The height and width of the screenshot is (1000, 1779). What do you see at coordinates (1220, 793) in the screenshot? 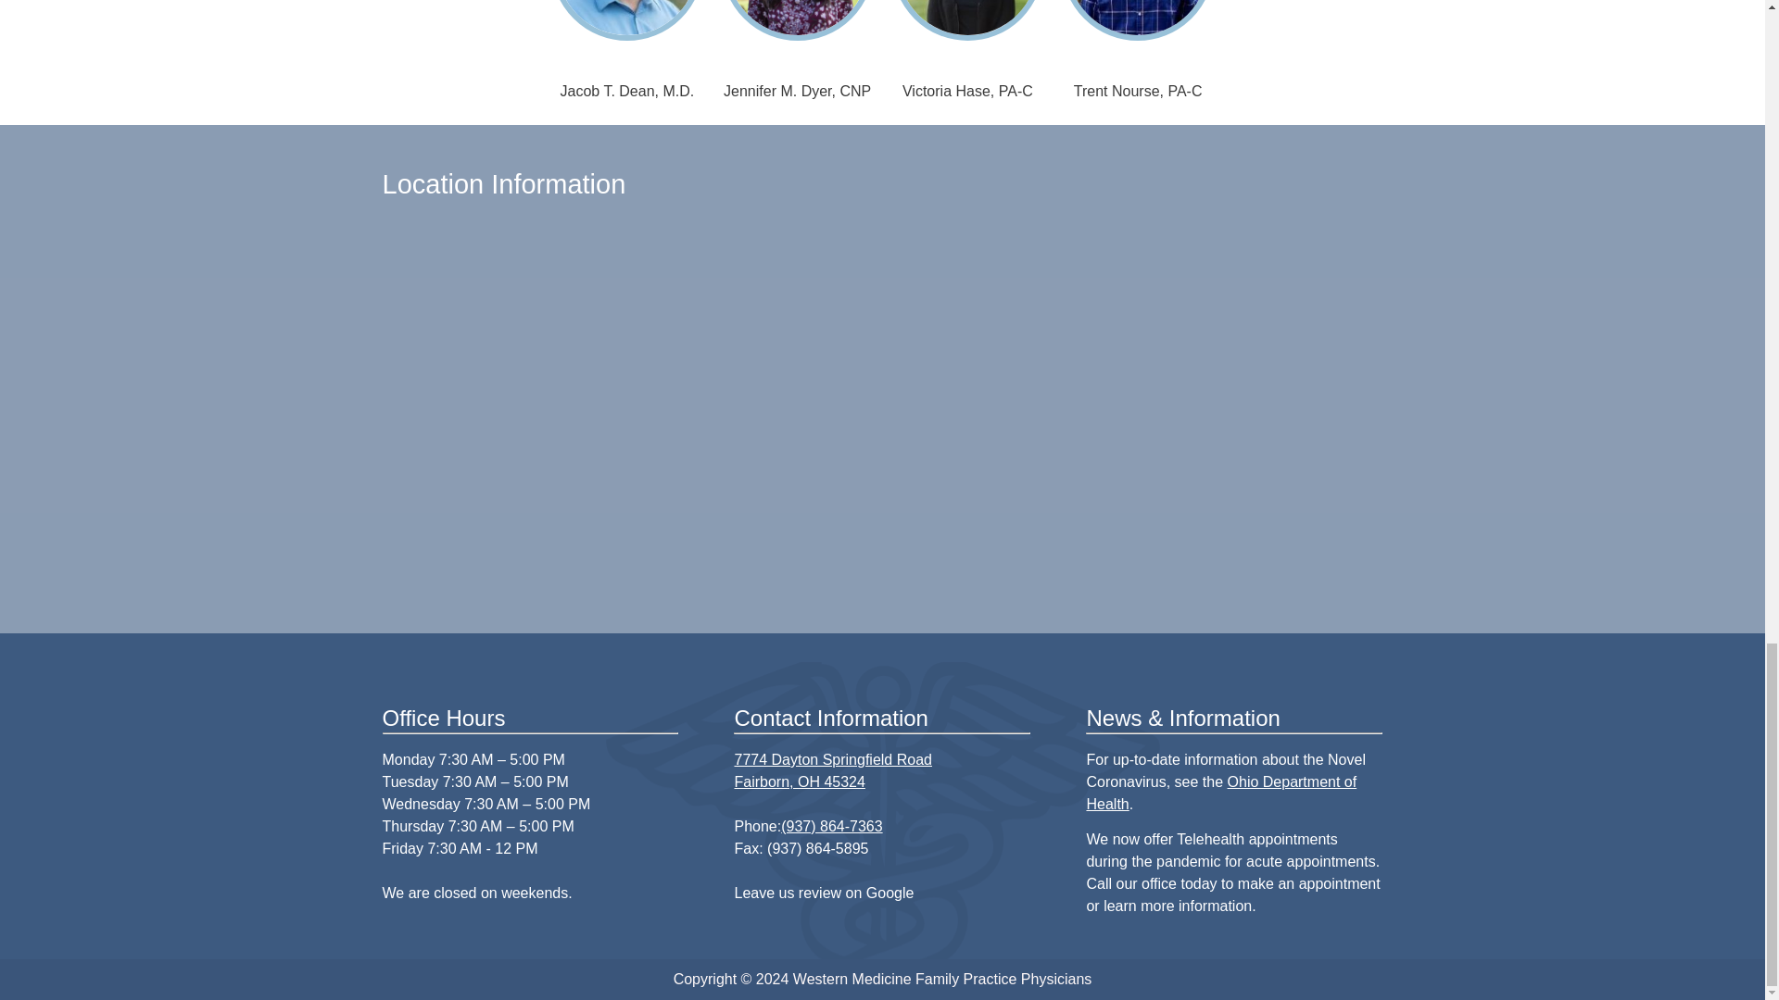
I see `Ohio Department of Health.` at bounding box center [1220, 793].